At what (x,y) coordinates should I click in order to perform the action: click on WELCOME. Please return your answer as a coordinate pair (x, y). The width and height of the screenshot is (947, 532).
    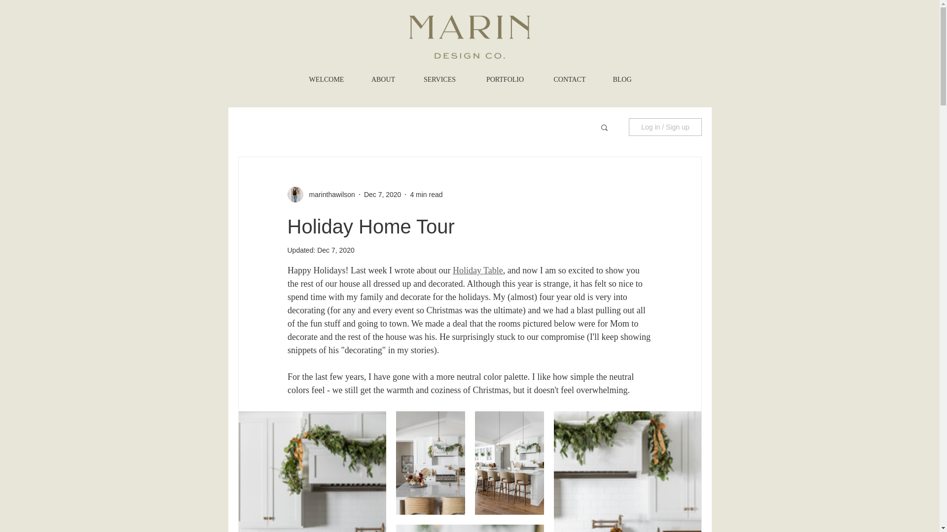
    Looking at the image, I should click on (326, 80).